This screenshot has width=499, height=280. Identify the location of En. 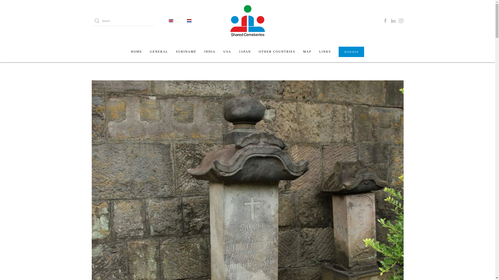
(171, 21).